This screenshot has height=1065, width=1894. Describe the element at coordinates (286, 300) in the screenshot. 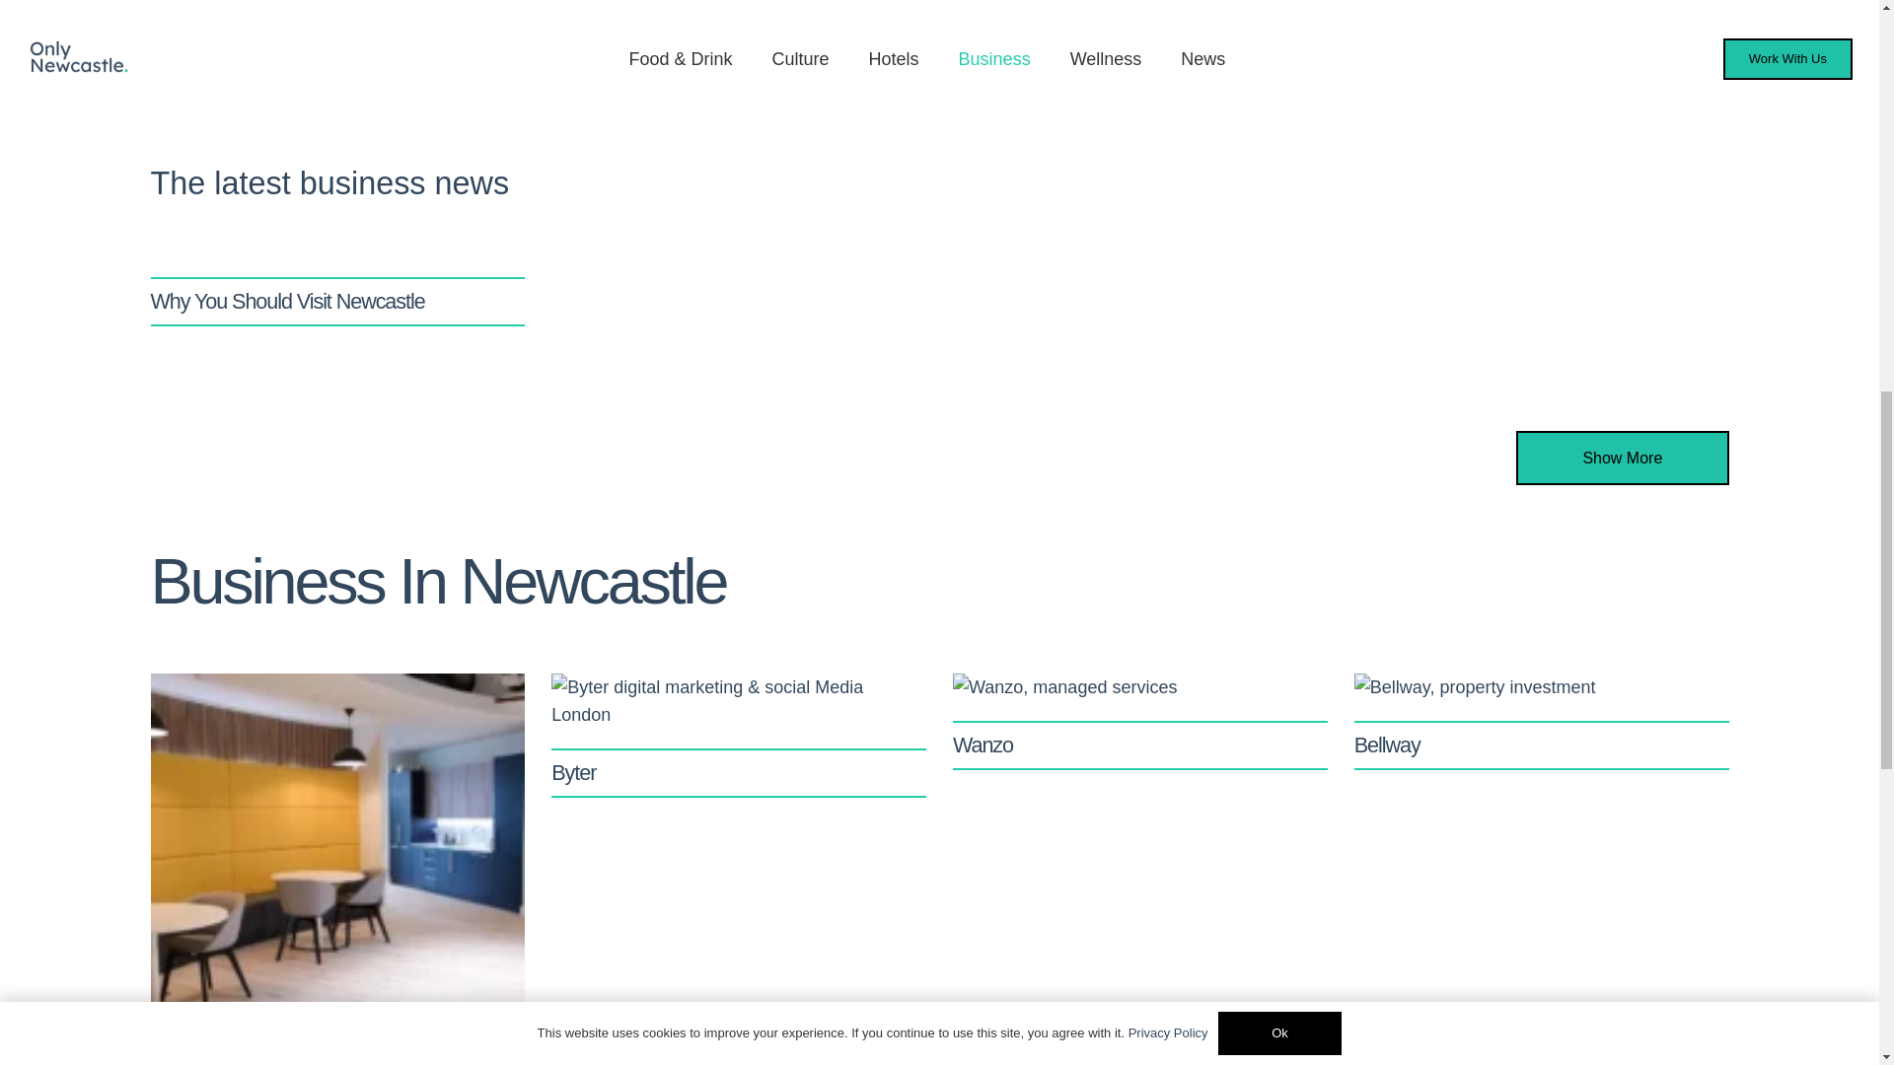

I see `Why You Should Visit Newcastle` at that location.